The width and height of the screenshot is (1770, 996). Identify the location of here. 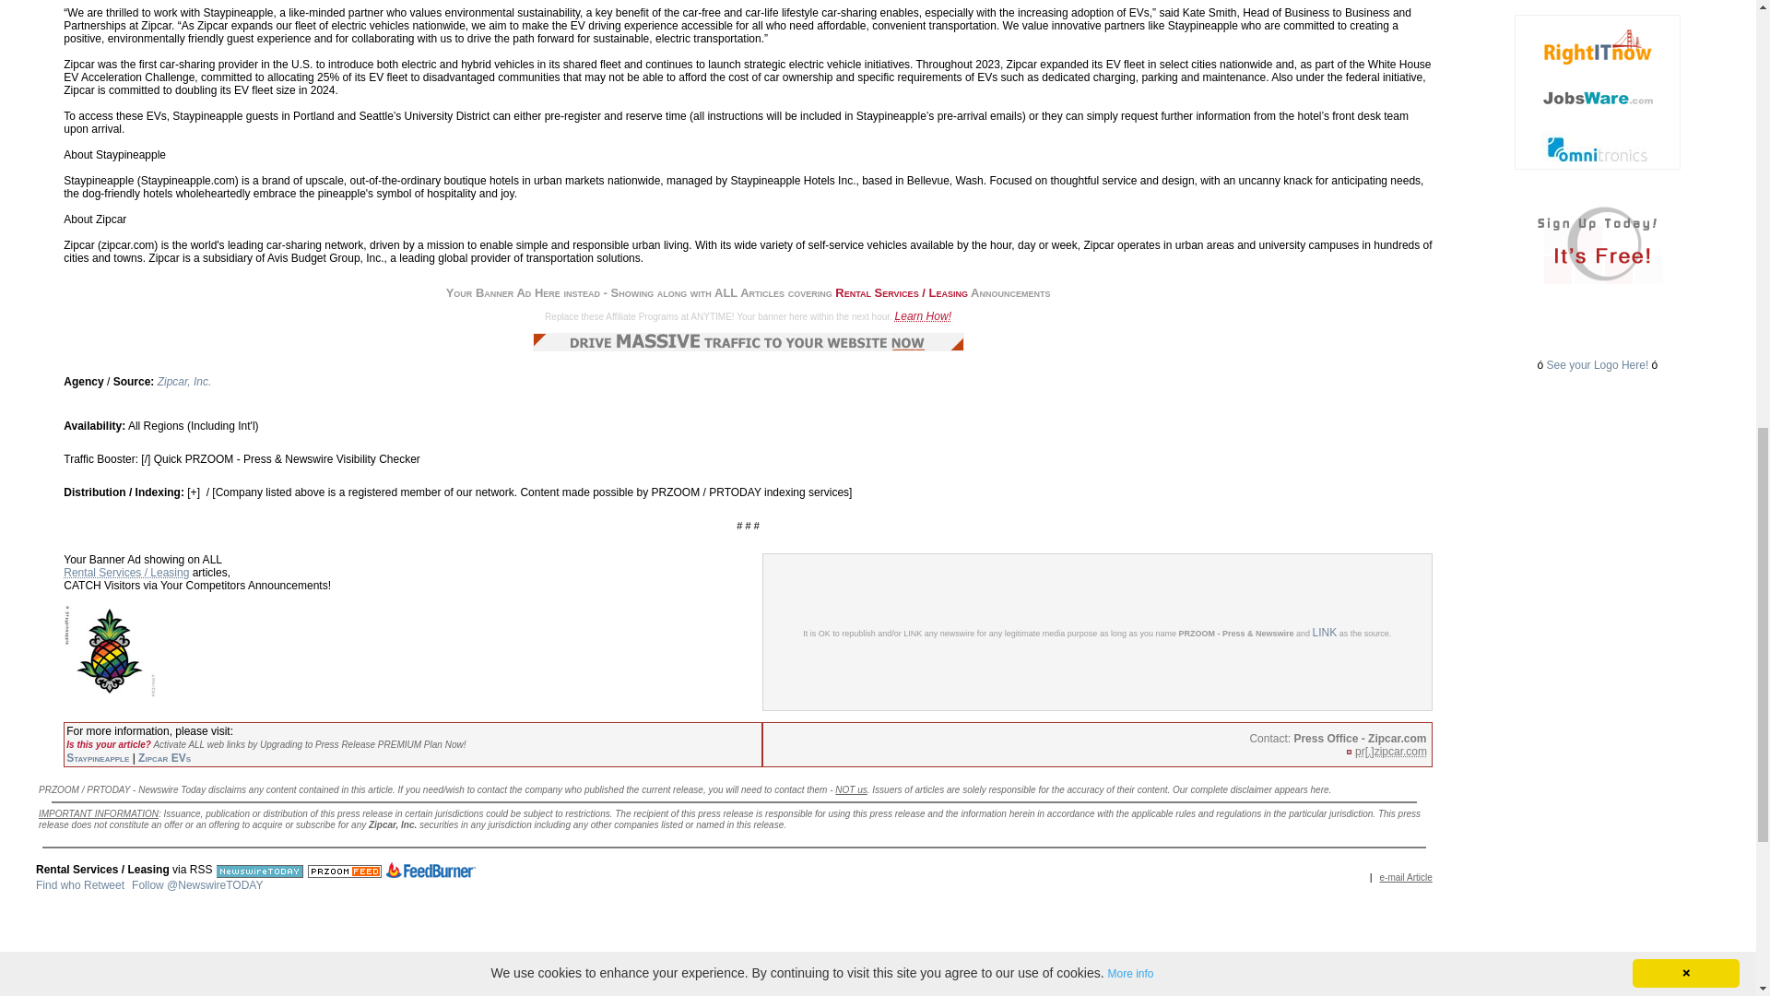
(1320, 788).